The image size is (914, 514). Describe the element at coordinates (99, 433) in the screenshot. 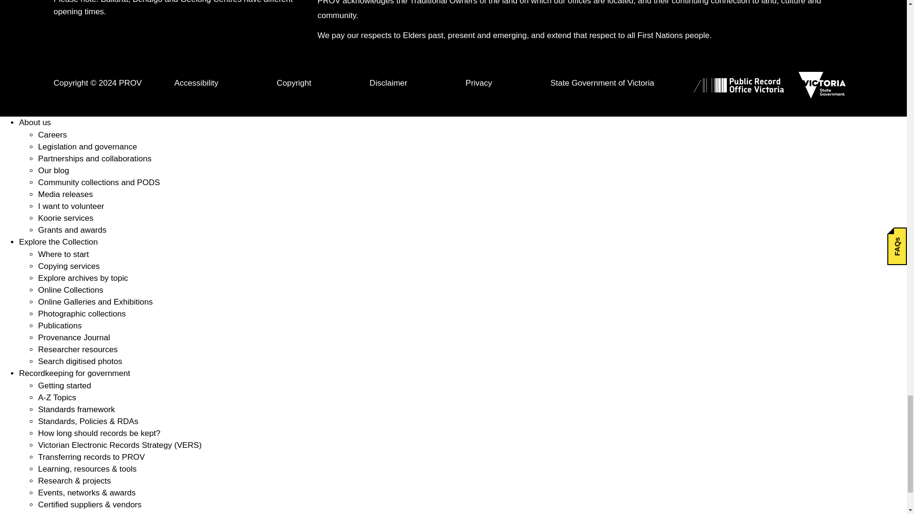

I see `Find guidance about retention and disposal of records` at that location.